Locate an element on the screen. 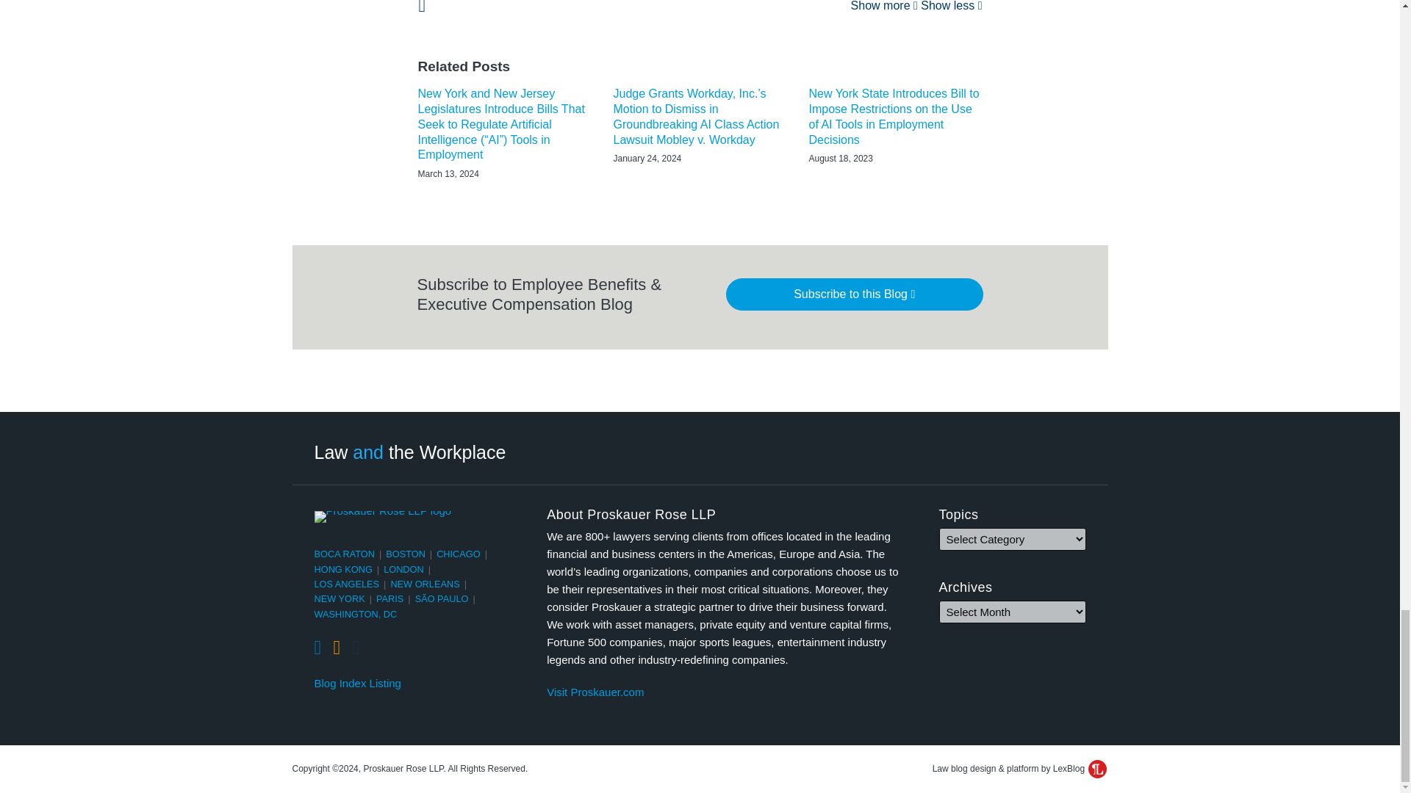  BOCA RATON is located at coordinates (345, 554).